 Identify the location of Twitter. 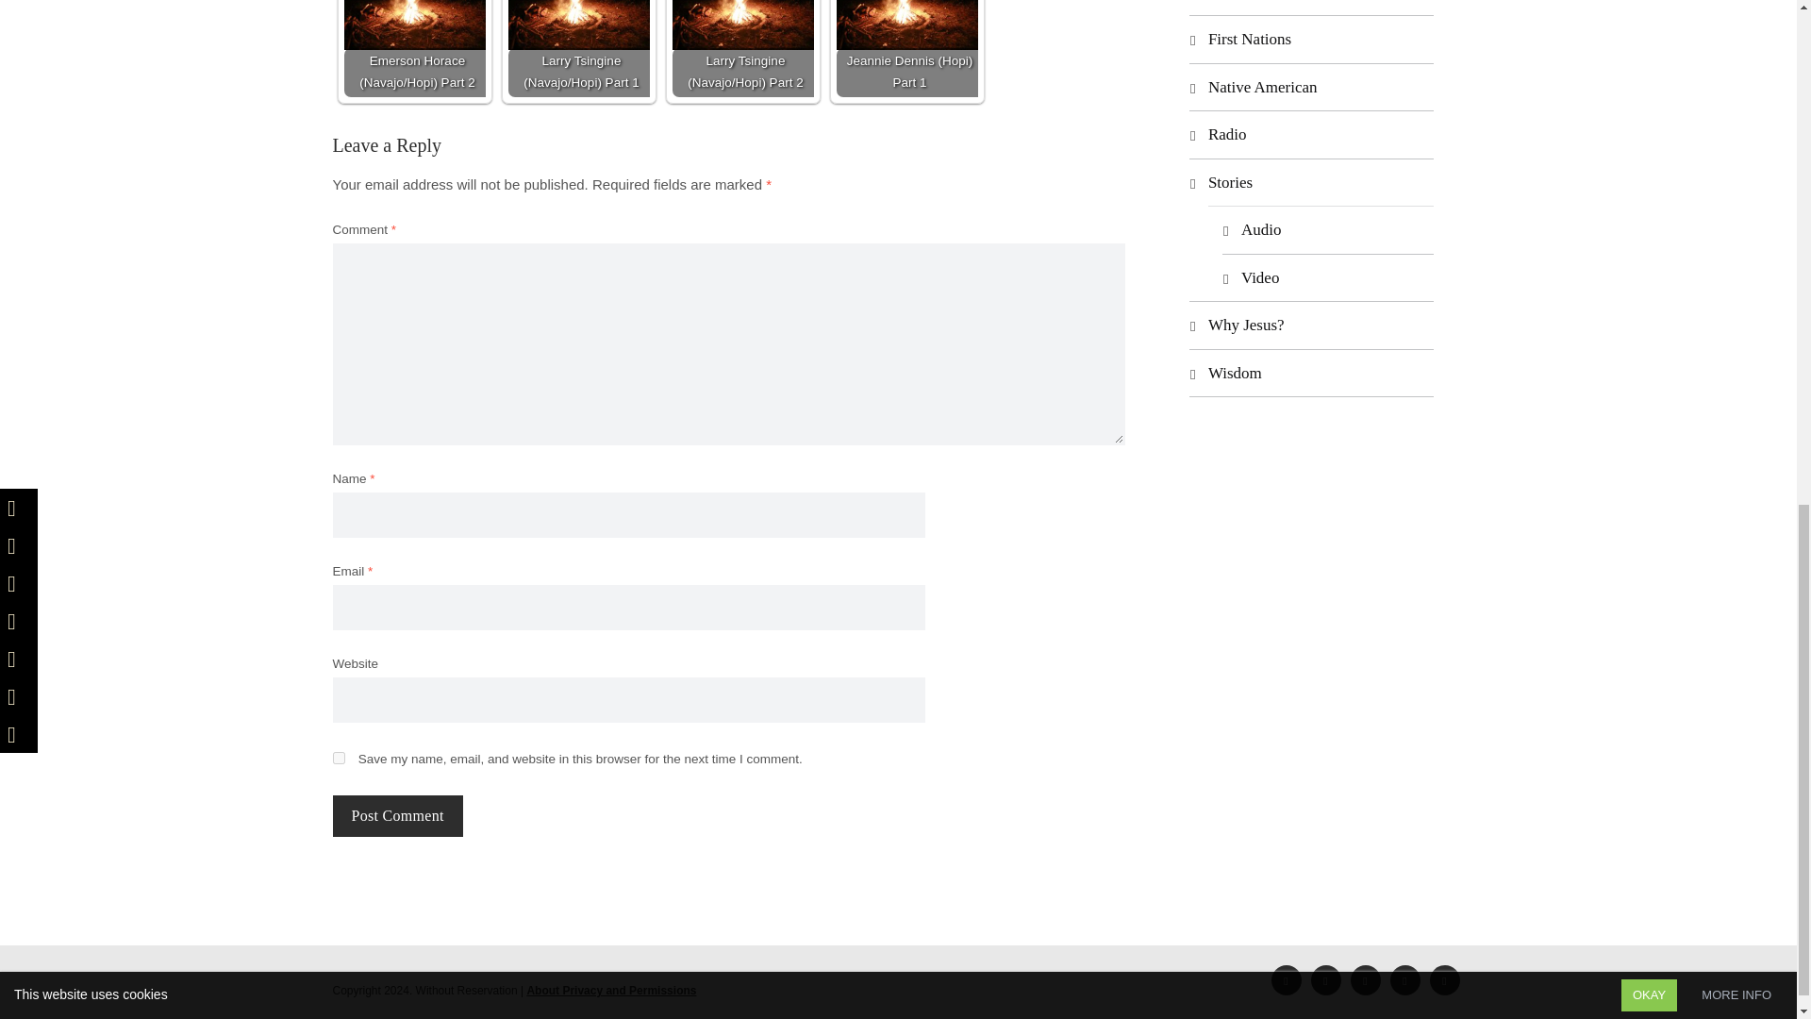
(1326, 979).